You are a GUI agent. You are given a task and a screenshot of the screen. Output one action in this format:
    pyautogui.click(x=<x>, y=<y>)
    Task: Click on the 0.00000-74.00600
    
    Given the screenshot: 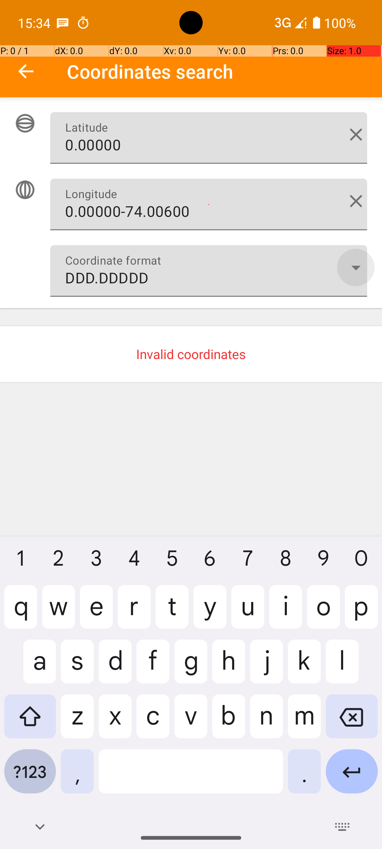 What is the action you would take?
    pyautogui.click(x=209, y=204)
    